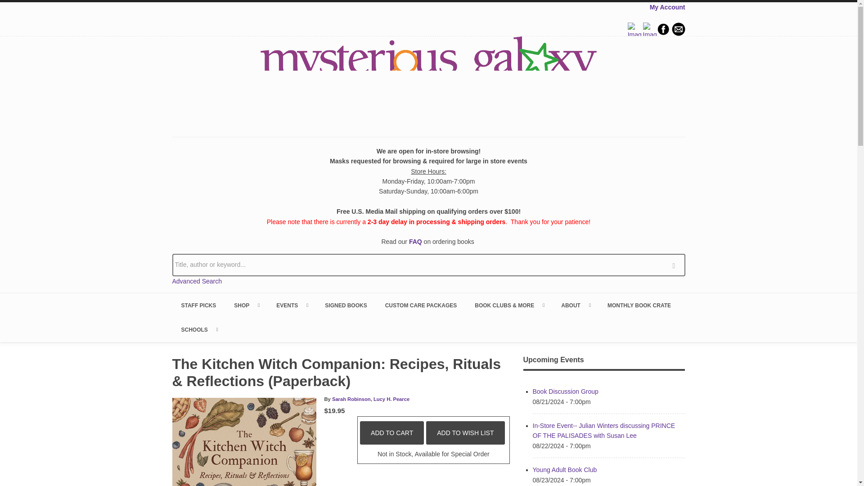  I want to click on FAQ, so click(415, 242).